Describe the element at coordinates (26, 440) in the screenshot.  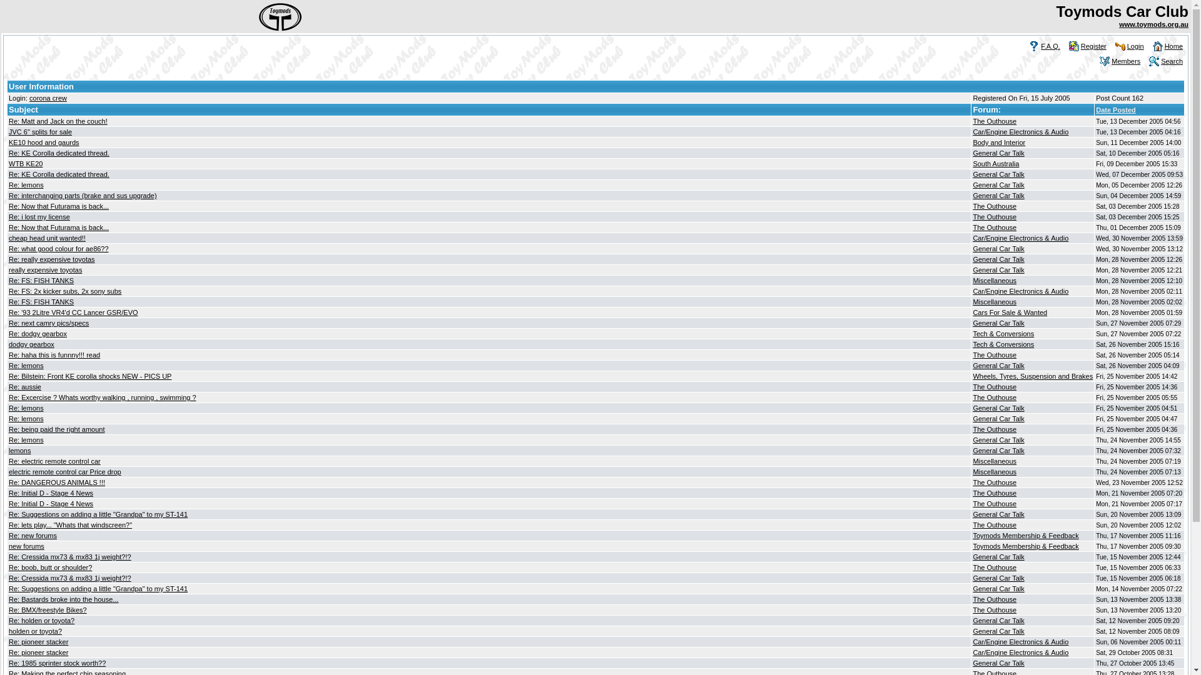
I see `Re: lemons` at that location.